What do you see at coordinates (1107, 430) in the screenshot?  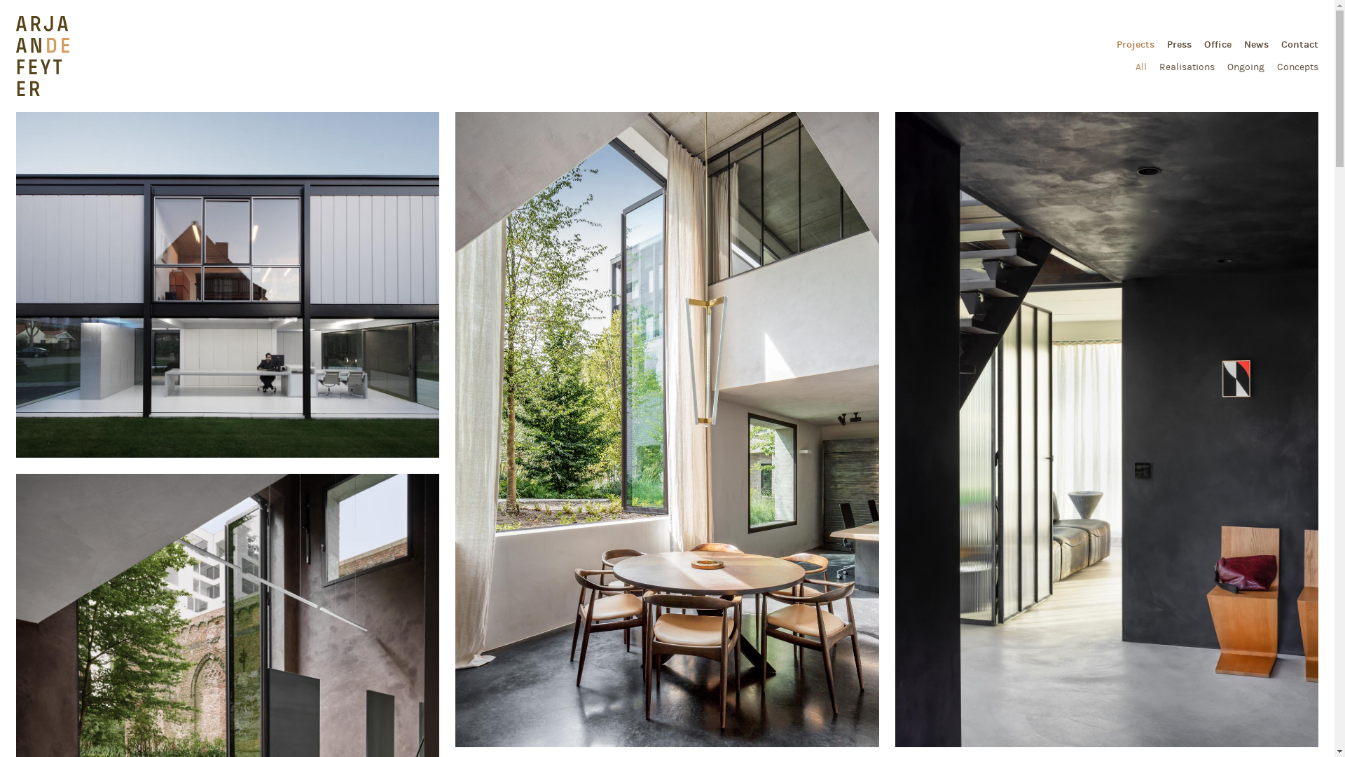 I see `Go to Studio Cuoio` at bounding box center [1107, 430].